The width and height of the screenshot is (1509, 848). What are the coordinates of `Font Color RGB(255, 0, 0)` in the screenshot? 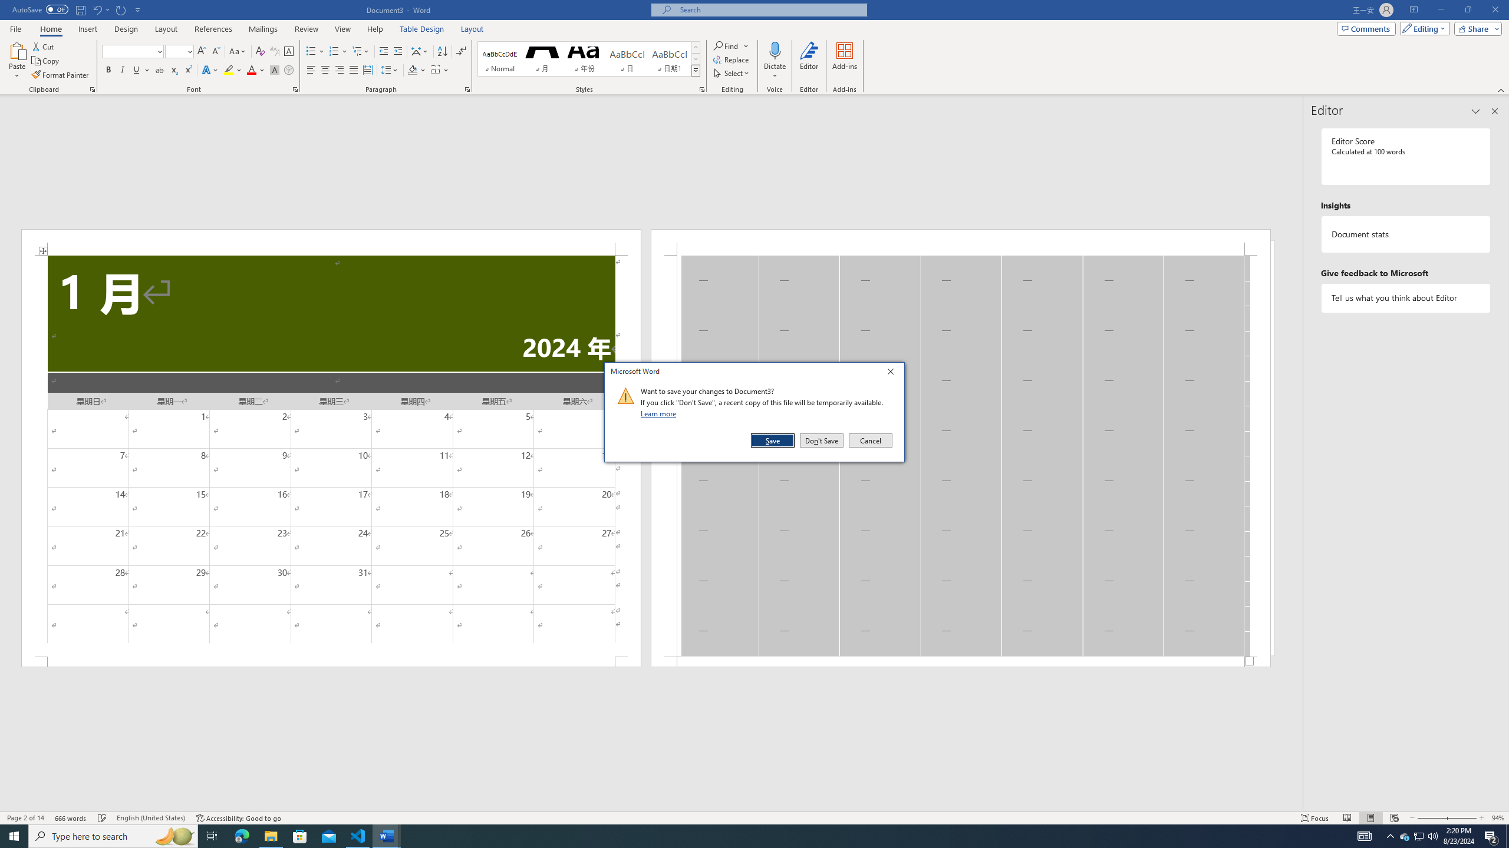 It's located at (251, 71).